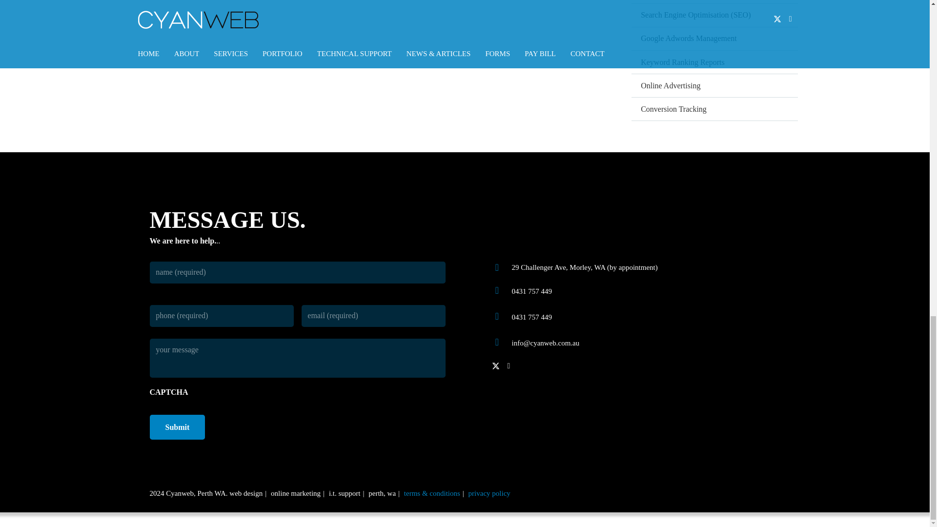 The height and width of the screenshot is (527, 937). What do you see at coordinates (509, 366) in the screenshot?
I see `Facebook` at bounding box center [509, 366].